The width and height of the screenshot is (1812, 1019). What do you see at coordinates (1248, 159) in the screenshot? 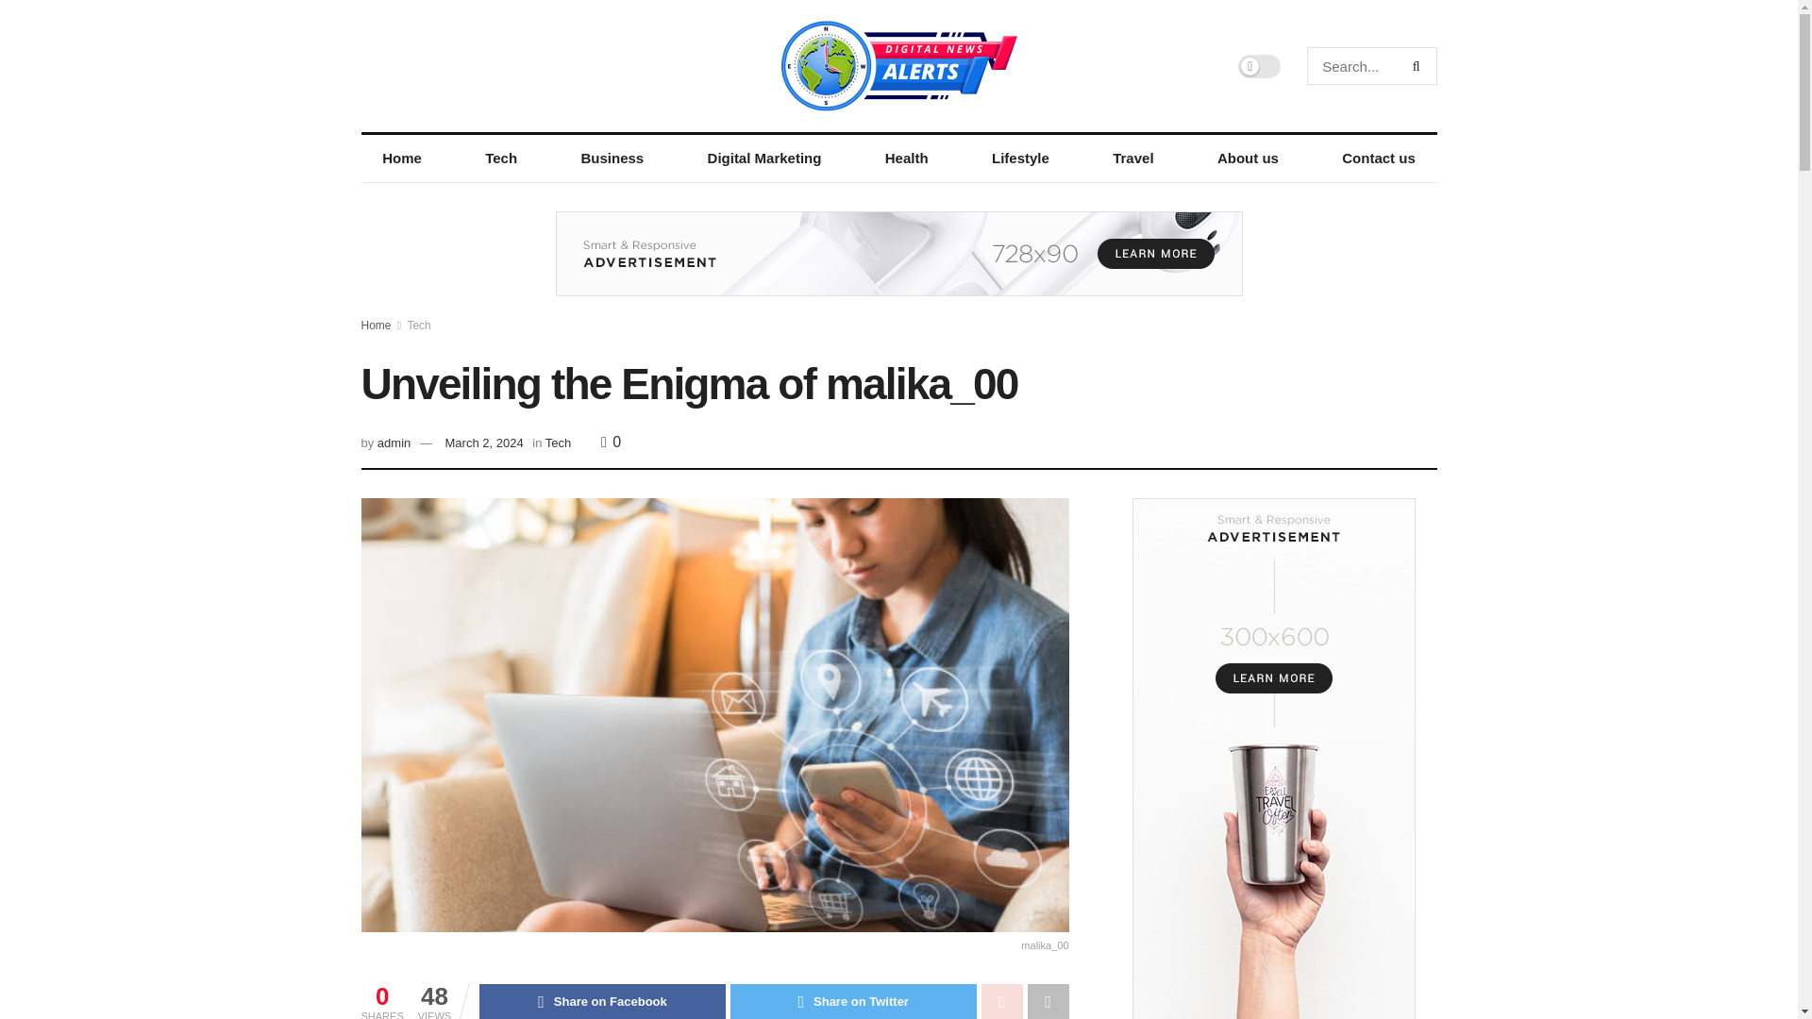
I see `About us` at bounding box center [1248, 159].